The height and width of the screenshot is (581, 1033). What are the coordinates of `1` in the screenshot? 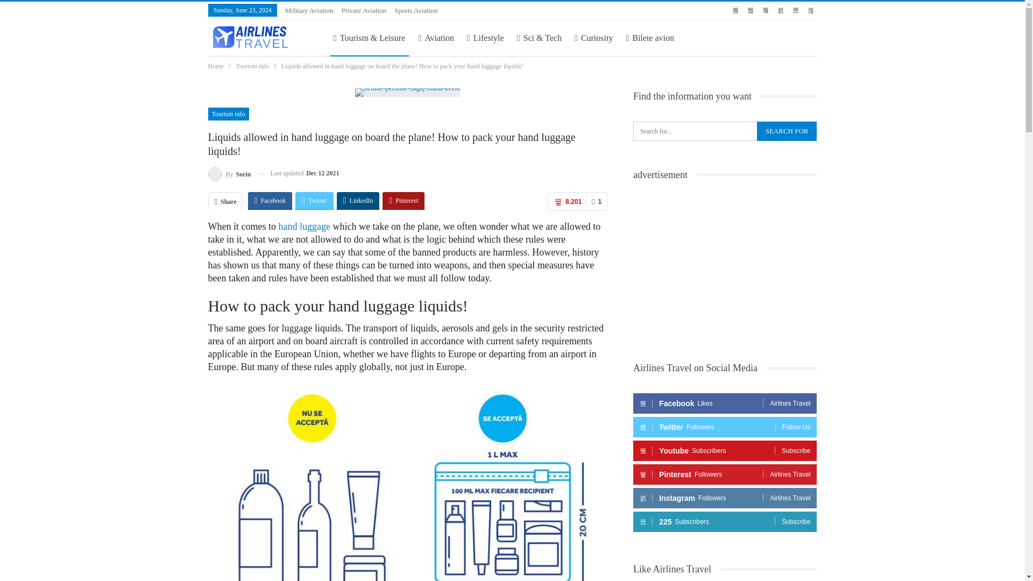 It's located at (596, 201).